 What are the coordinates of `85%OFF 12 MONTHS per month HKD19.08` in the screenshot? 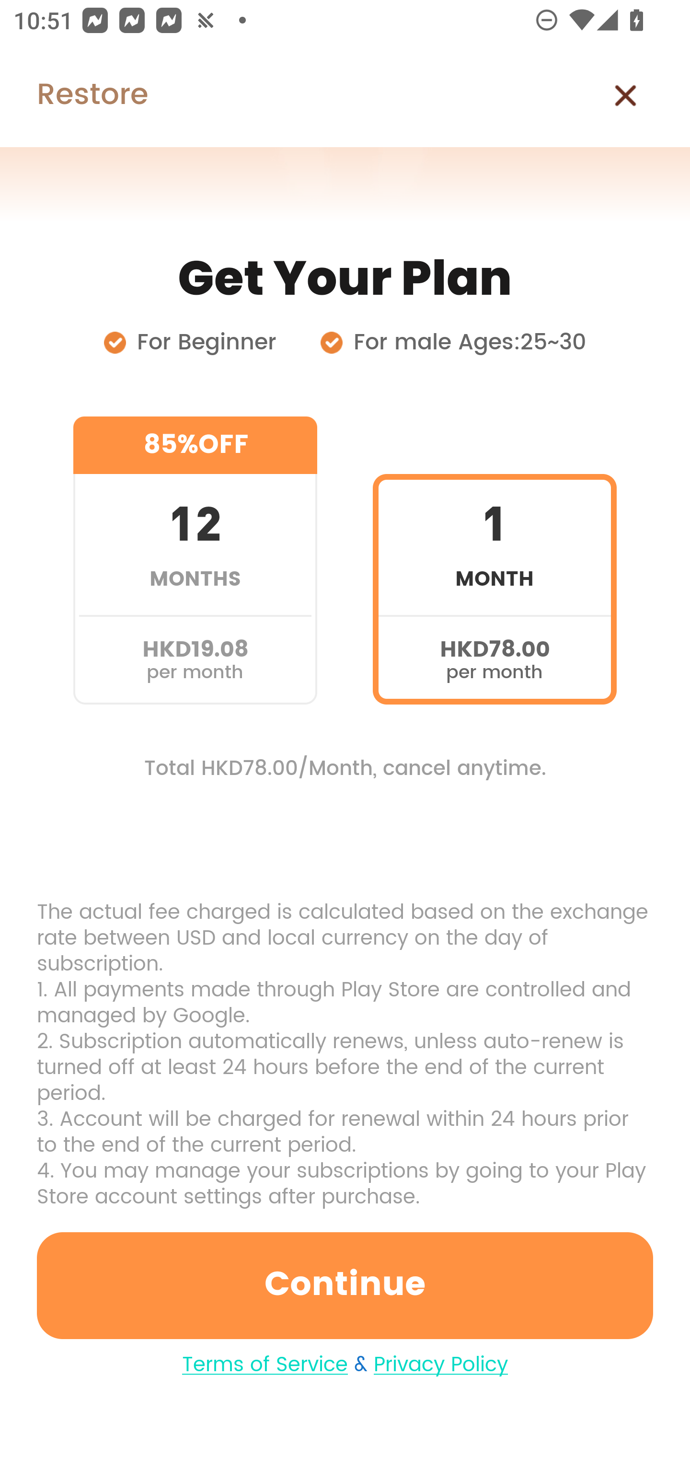 It's located at (195, 561).